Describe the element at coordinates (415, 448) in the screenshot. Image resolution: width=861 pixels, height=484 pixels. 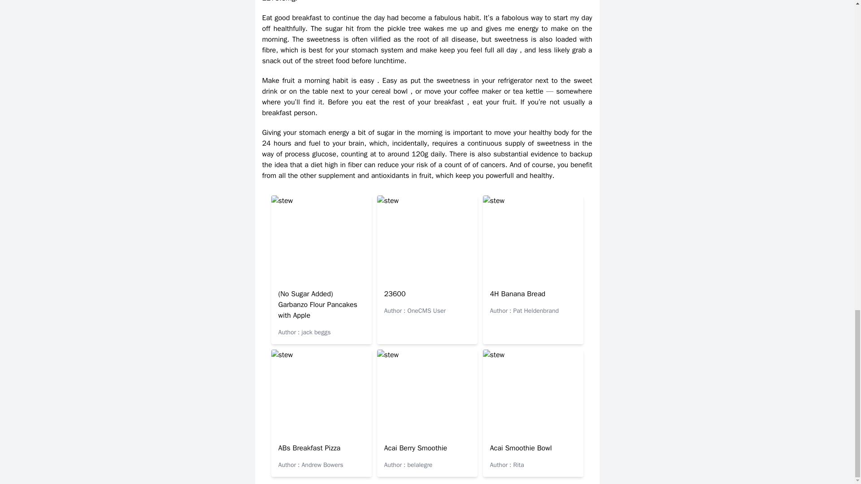
I see `Acai Berry Smoothie` at that location.